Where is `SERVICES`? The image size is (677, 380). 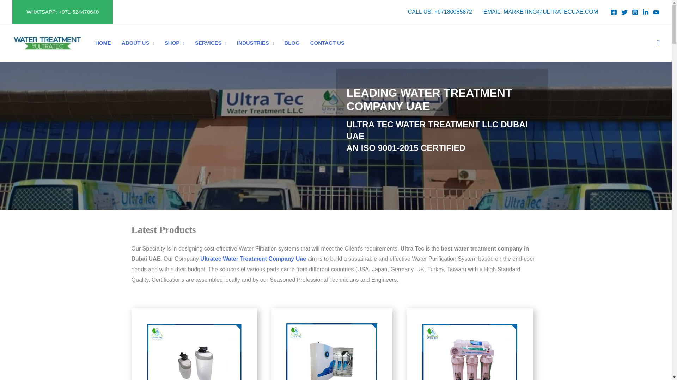
SERVICES is located at coordinates (210, 43).